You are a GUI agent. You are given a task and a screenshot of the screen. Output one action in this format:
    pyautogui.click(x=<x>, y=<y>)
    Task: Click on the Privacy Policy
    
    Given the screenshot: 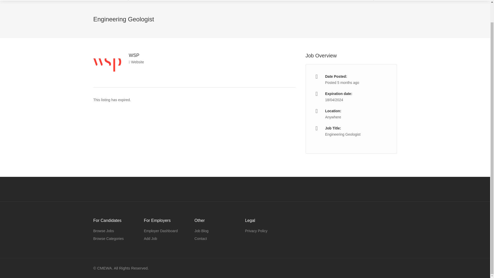 What is the action you would take?
    pyautogui.click(x=256, y=231)
    